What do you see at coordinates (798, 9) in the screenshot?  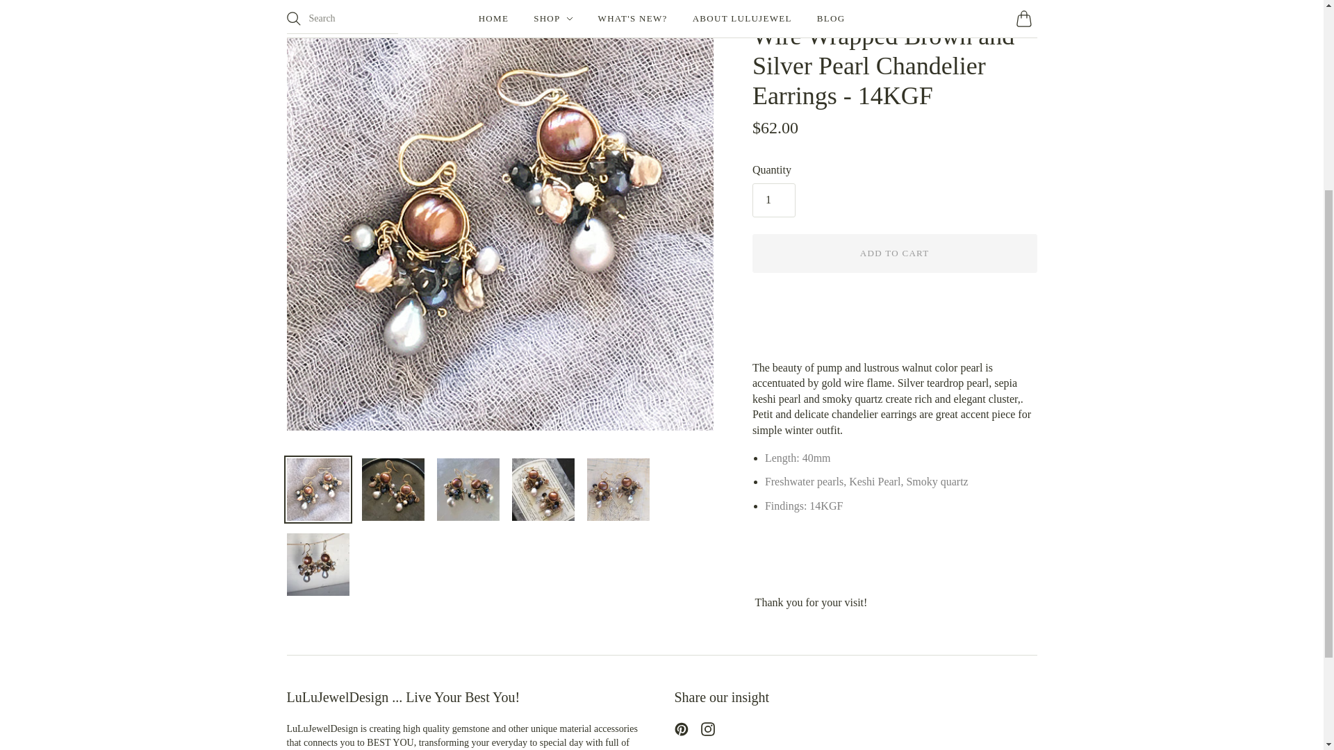 I see `lulujeweldesign` at bounding box center [798, 9].